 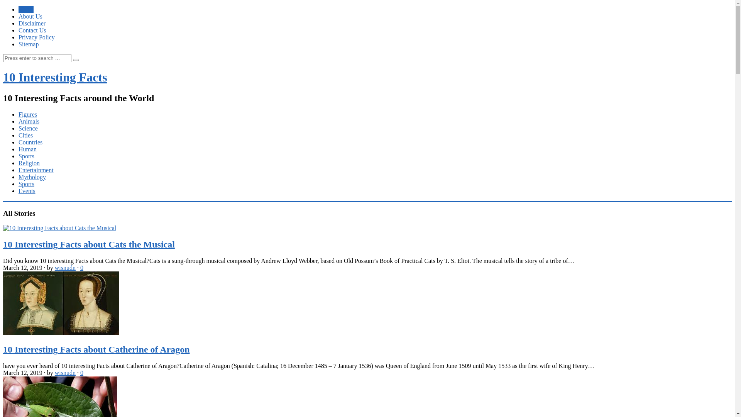 What do you see at coordinates (30, 16) in the screenshot?
I see `About Us` at bounding box center [30, 16].